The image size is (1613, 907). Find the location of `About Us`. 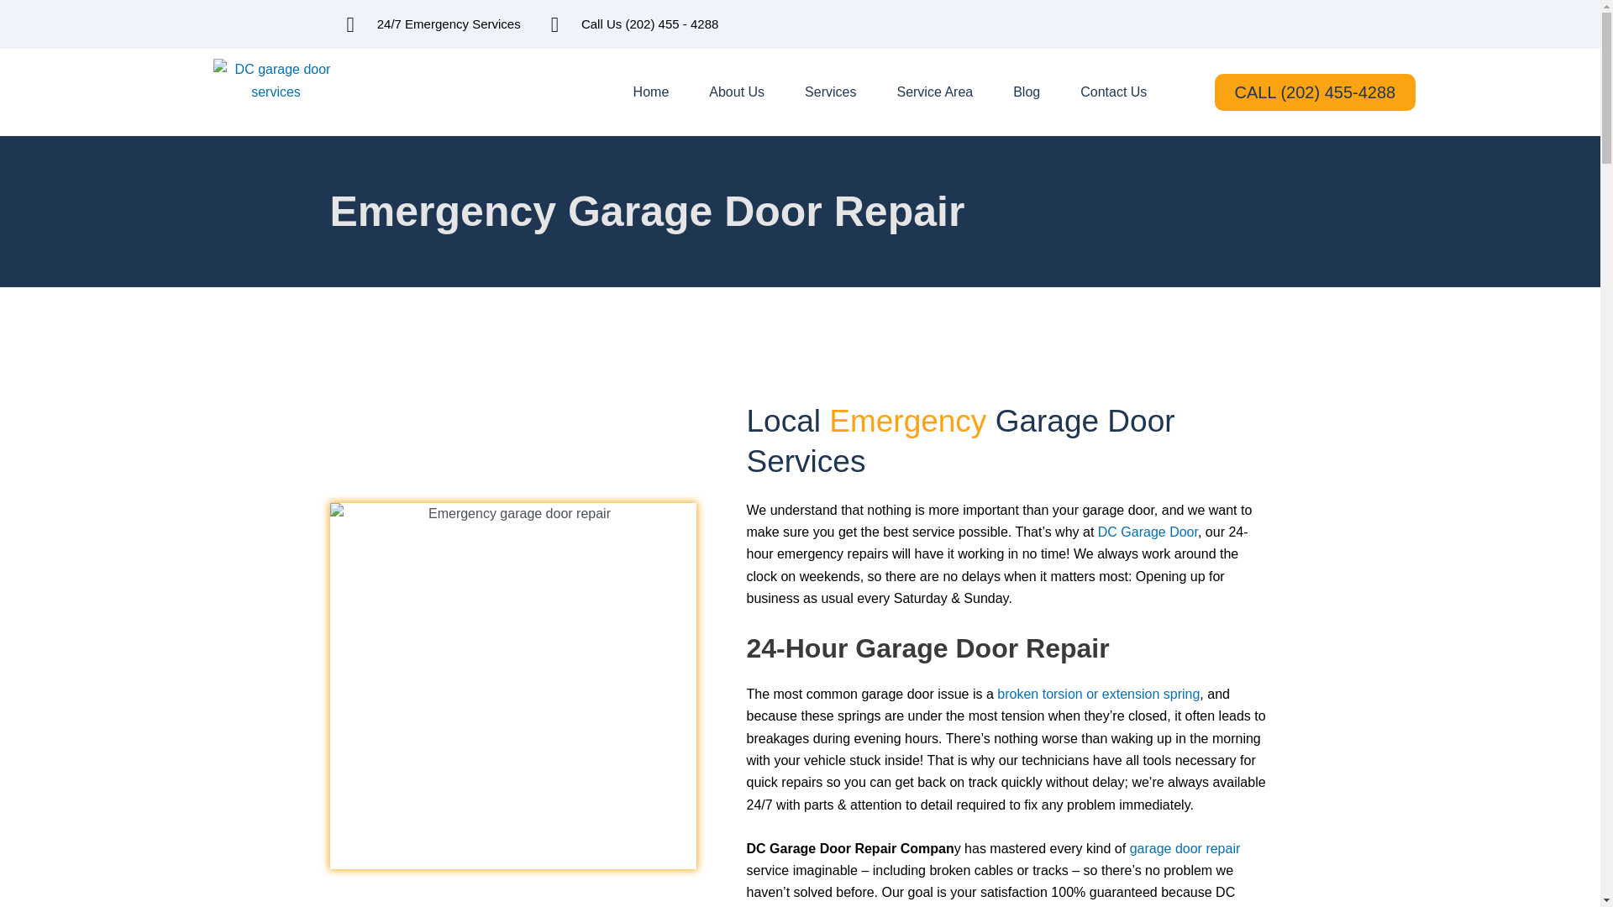

About Us is located at coordinates (736, 92).